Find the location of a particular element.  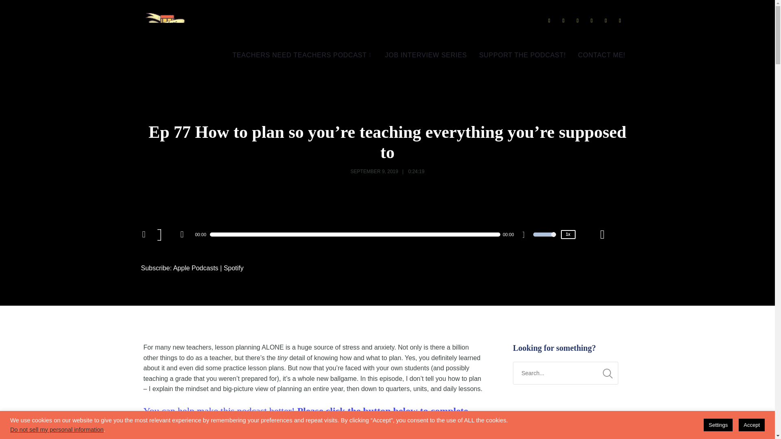

1x is located at coordinates (568, 234).